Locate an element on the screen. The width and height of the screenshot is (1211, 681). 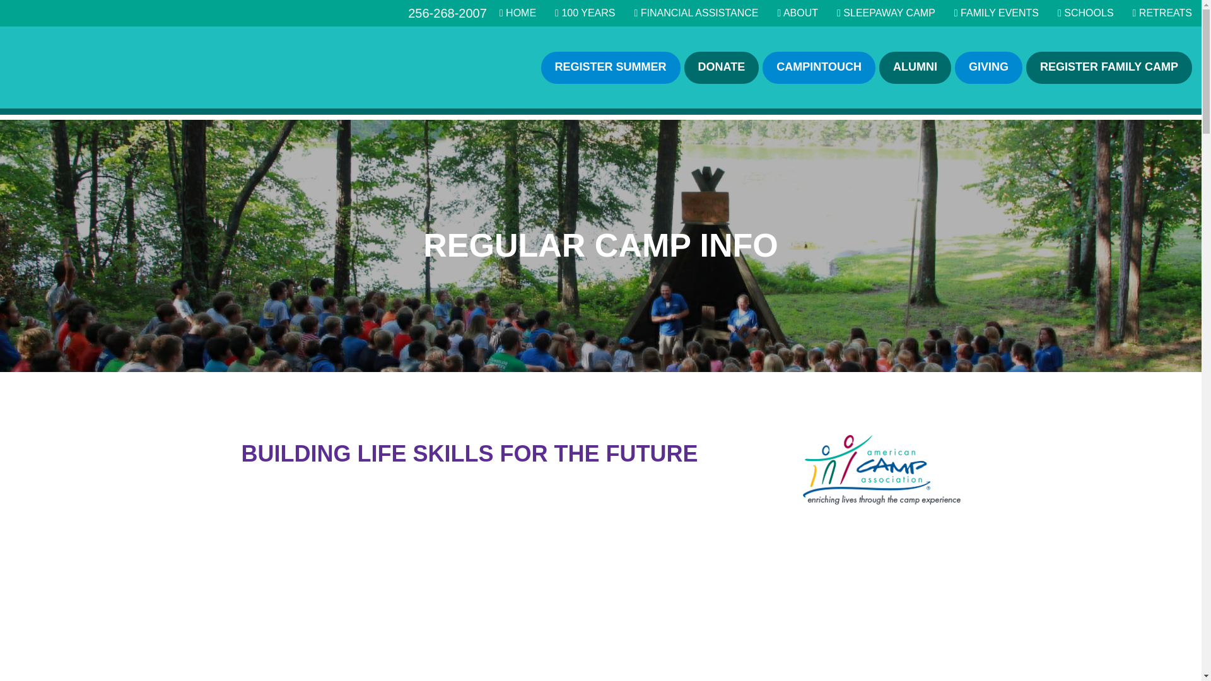
FINANCIAL ASSISTANCE is located at coordinates (695, 13).